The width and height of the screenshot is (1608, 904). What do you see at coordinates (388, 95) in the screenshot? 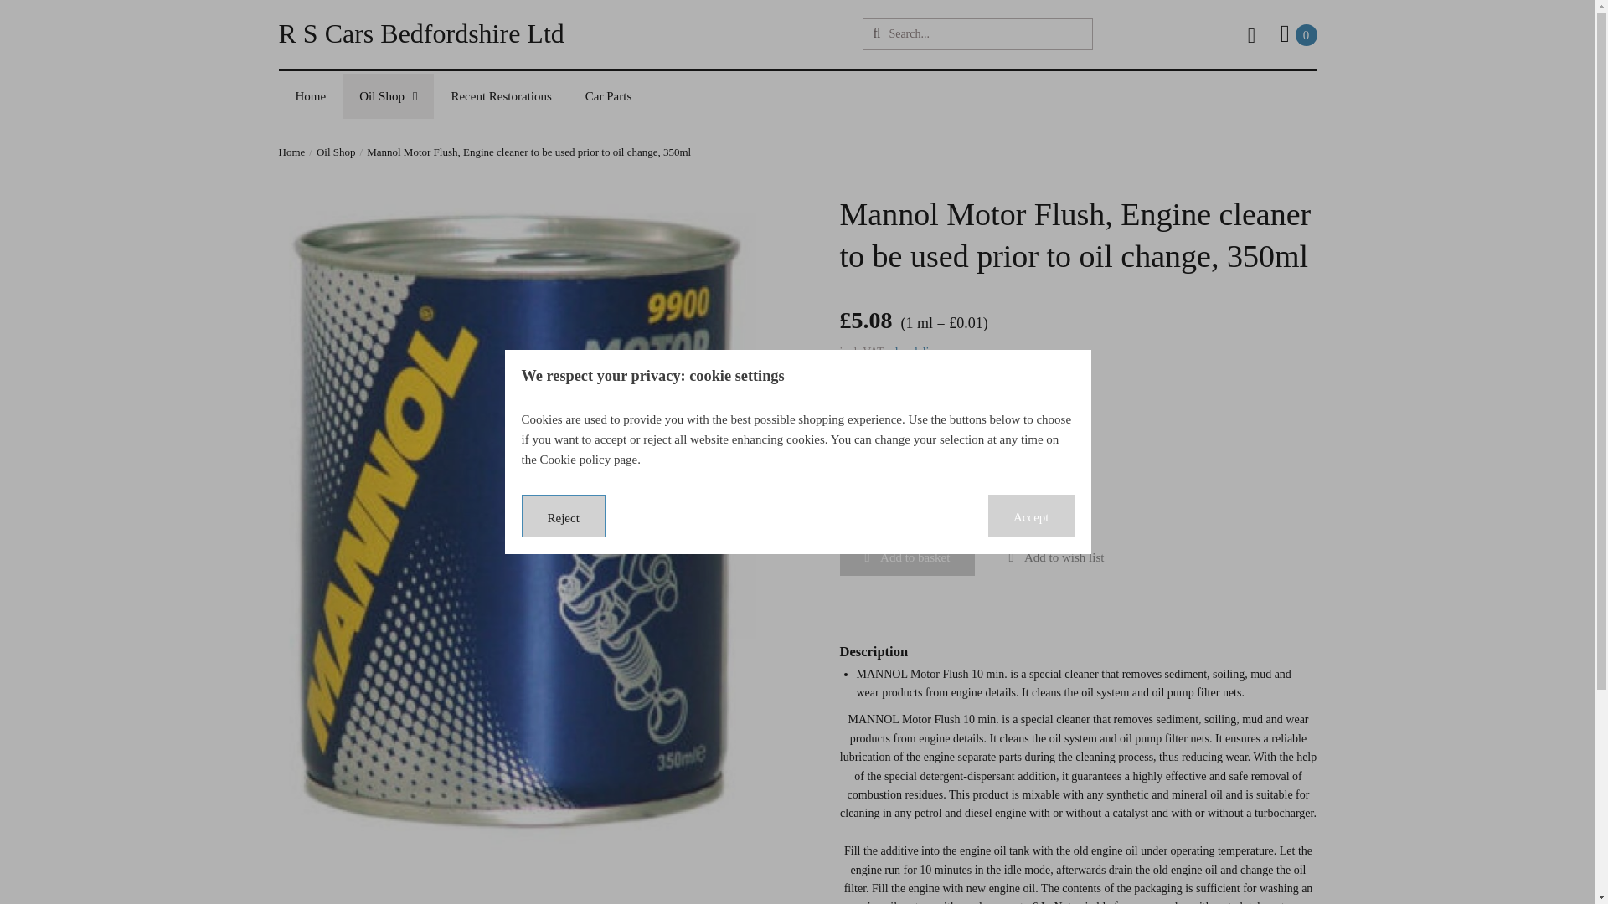
I see `Home` at bounding box center [388, 95].